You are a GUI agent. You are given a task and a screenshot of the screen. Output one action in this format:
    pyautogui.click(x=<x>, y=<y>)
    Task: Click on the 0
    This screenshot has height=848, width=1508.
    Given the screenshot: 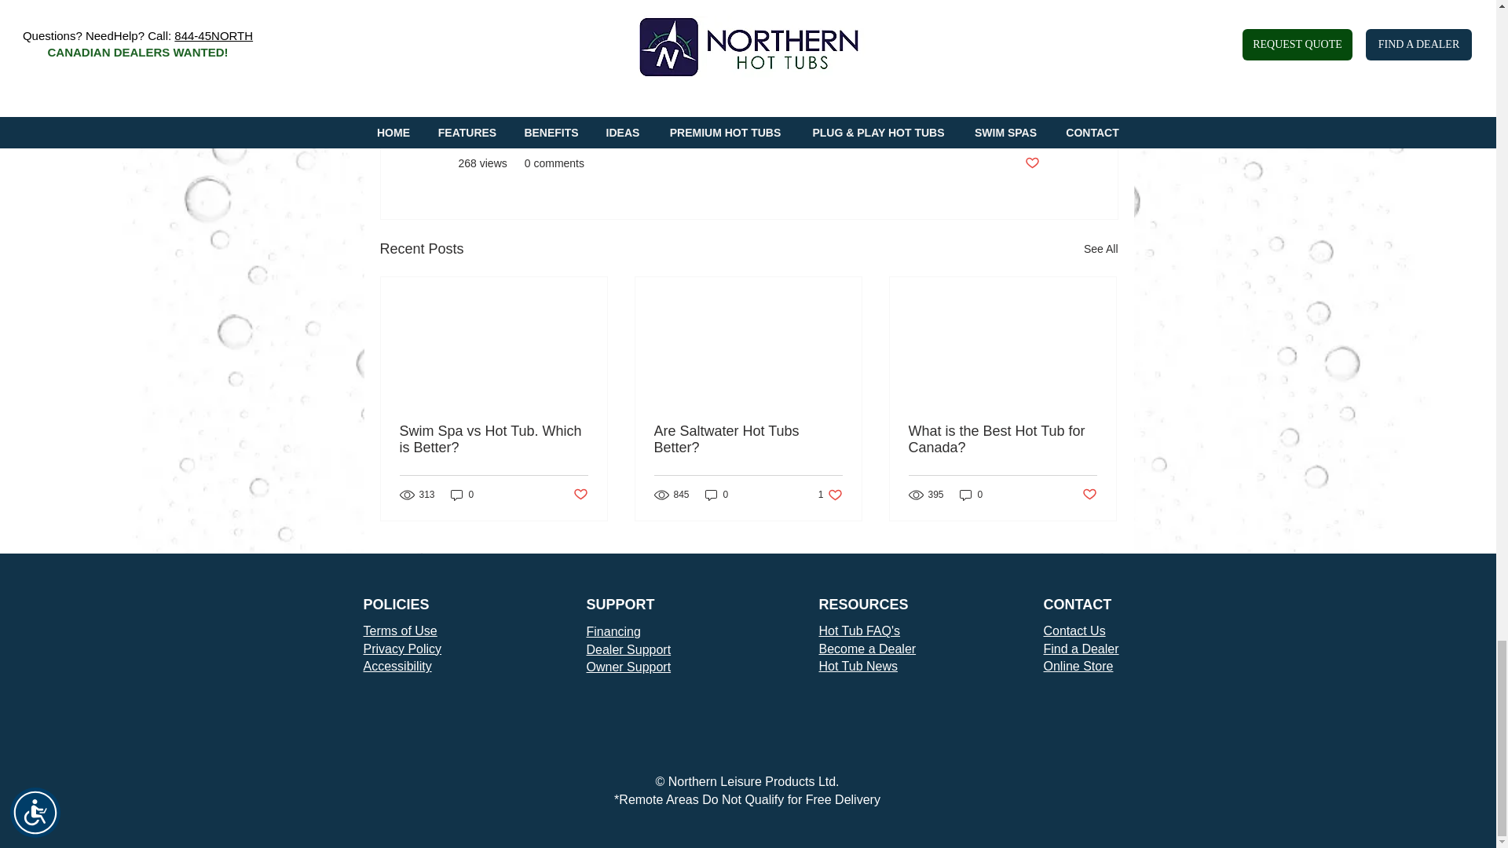 What is the action you would take?
    pyautogui.click(x=971, y=495)
    